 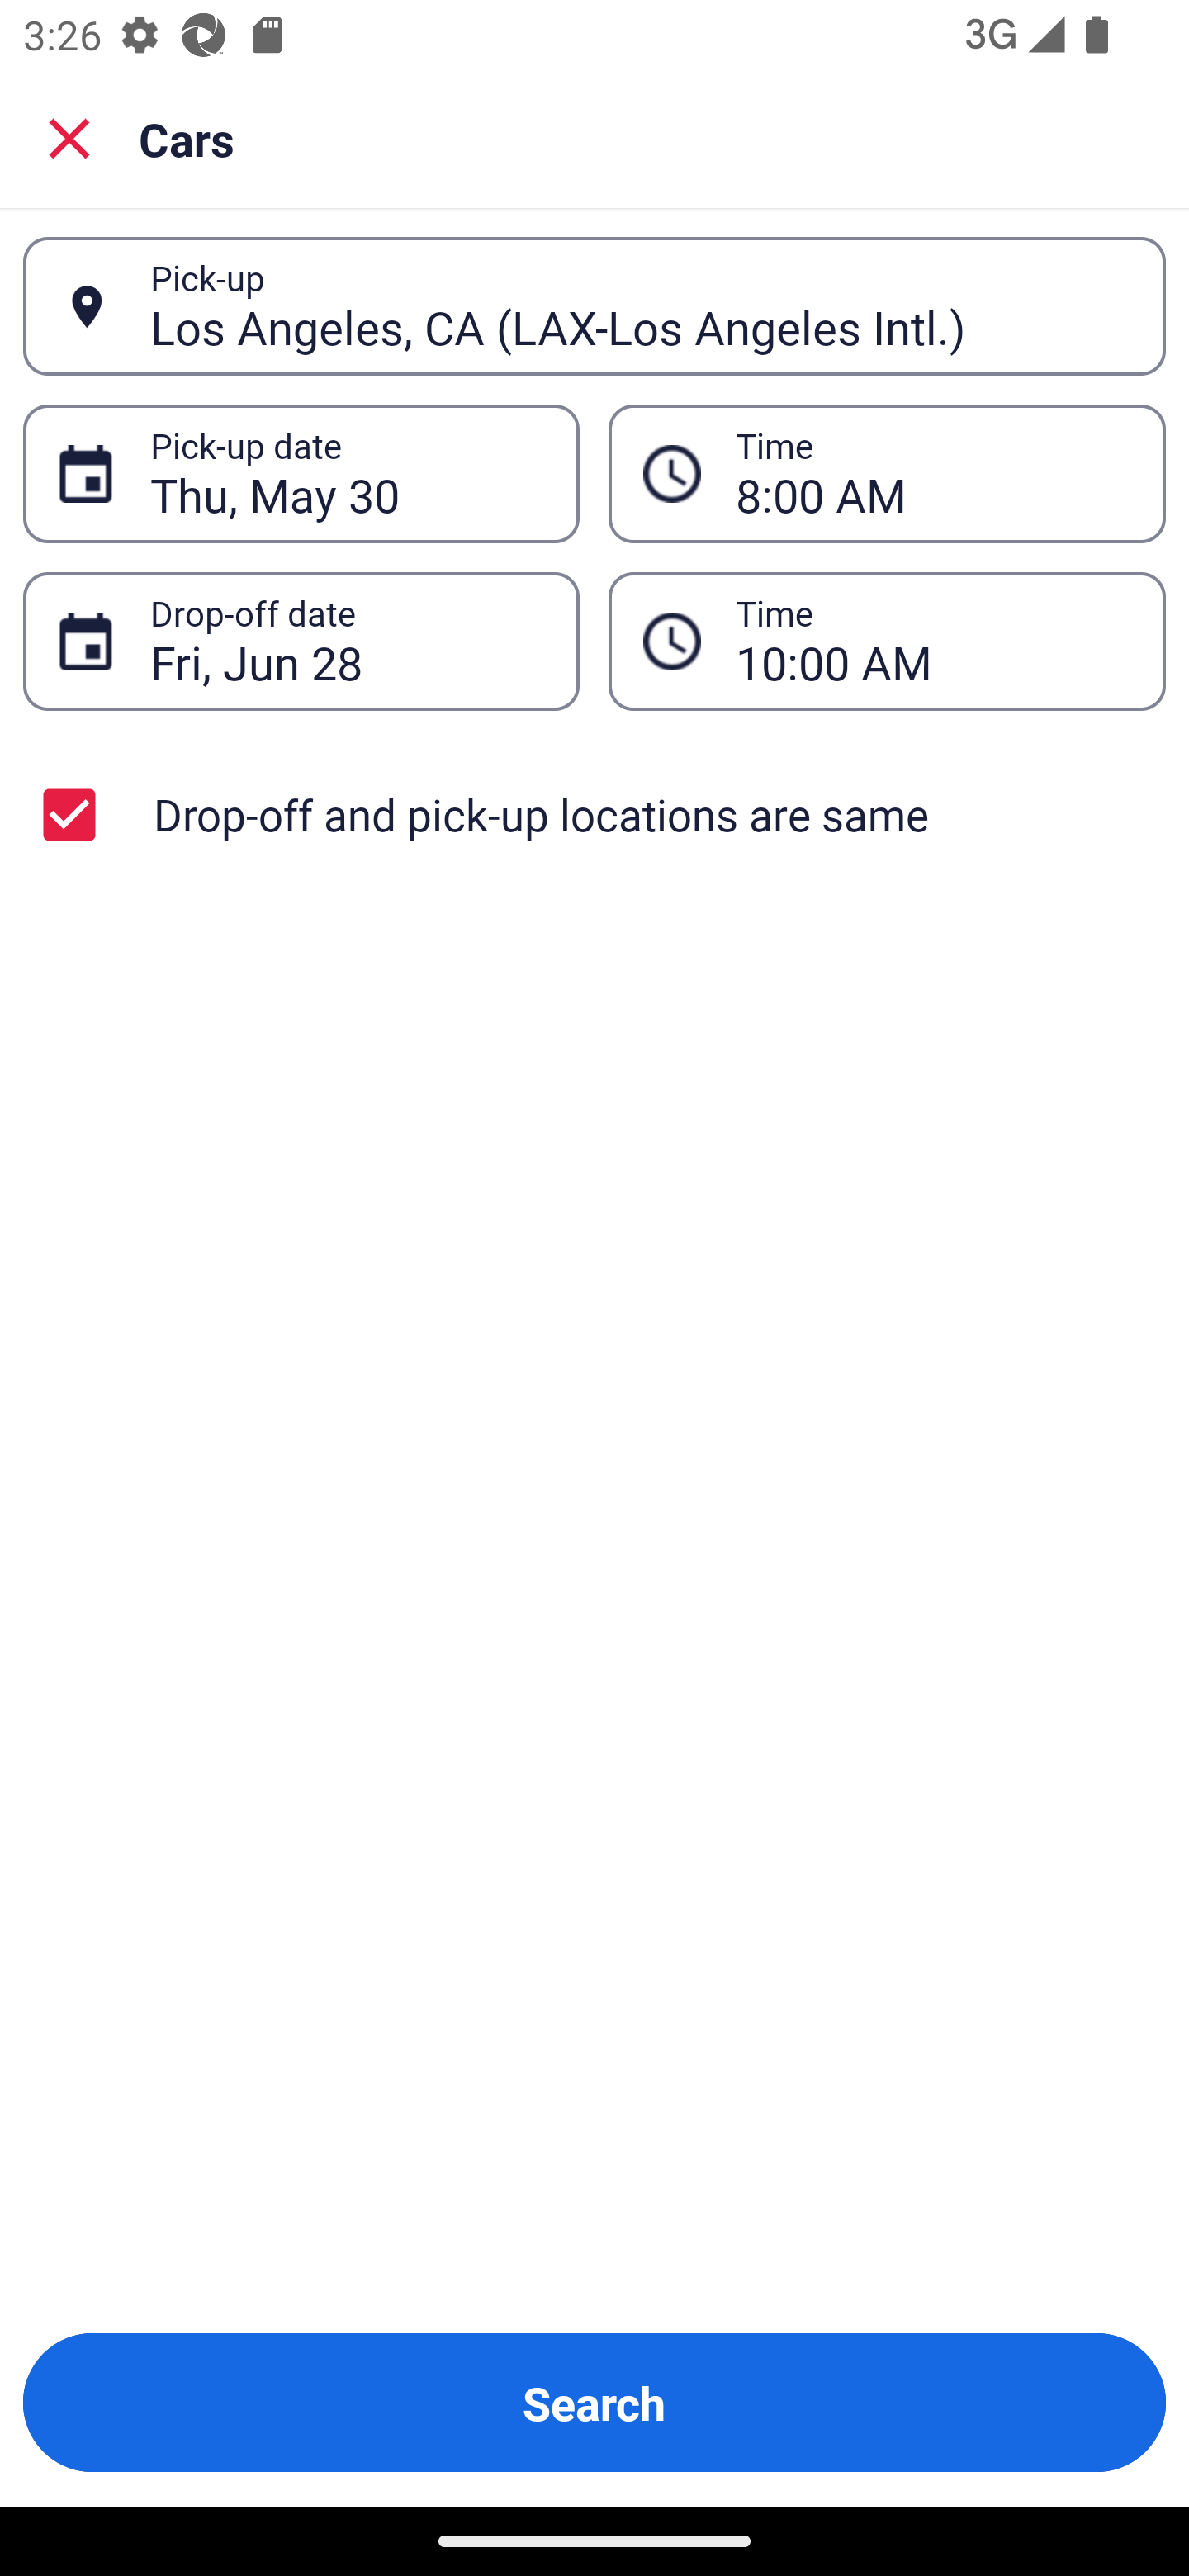 What do you see at coordinates (69, 137) in the screenshot?
I see `Close search screen` at bounding box center [69, 137].